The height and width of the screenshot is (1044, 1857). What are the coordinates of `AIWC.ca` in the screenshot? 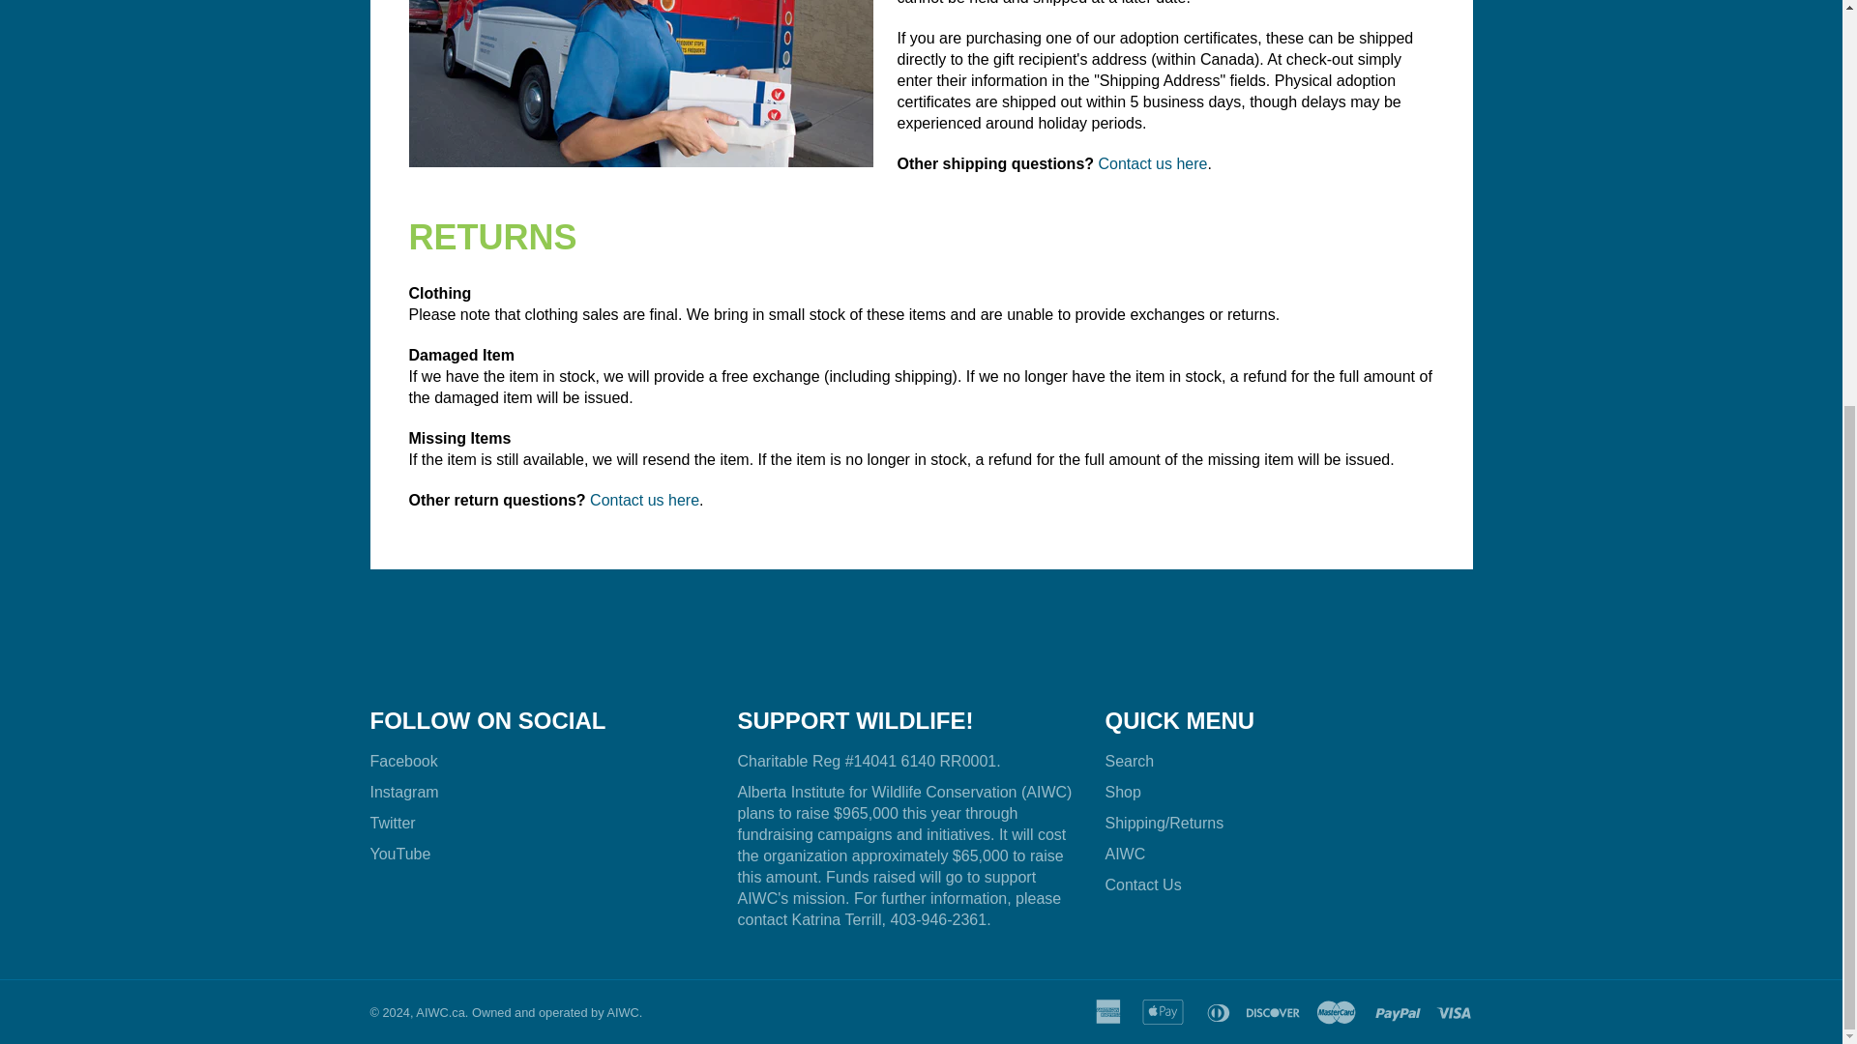 It's located at (440, 1013).